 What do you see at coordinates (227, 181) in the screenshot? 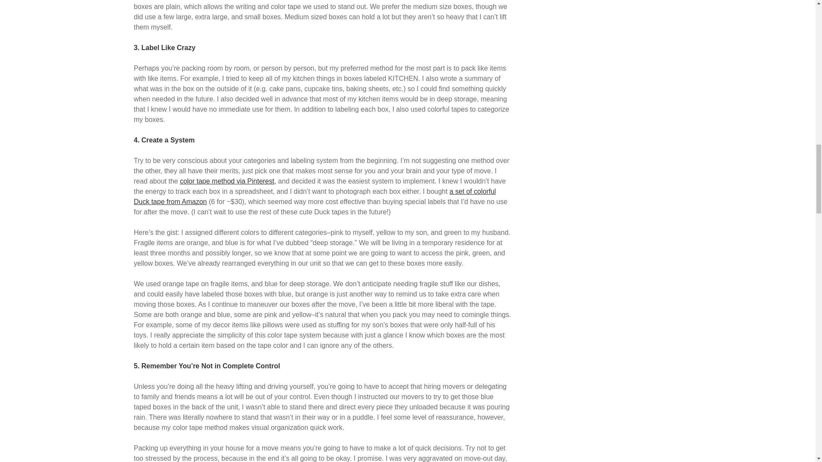
I see `color tape method via Pinterest` at bounding box center [227, 181].